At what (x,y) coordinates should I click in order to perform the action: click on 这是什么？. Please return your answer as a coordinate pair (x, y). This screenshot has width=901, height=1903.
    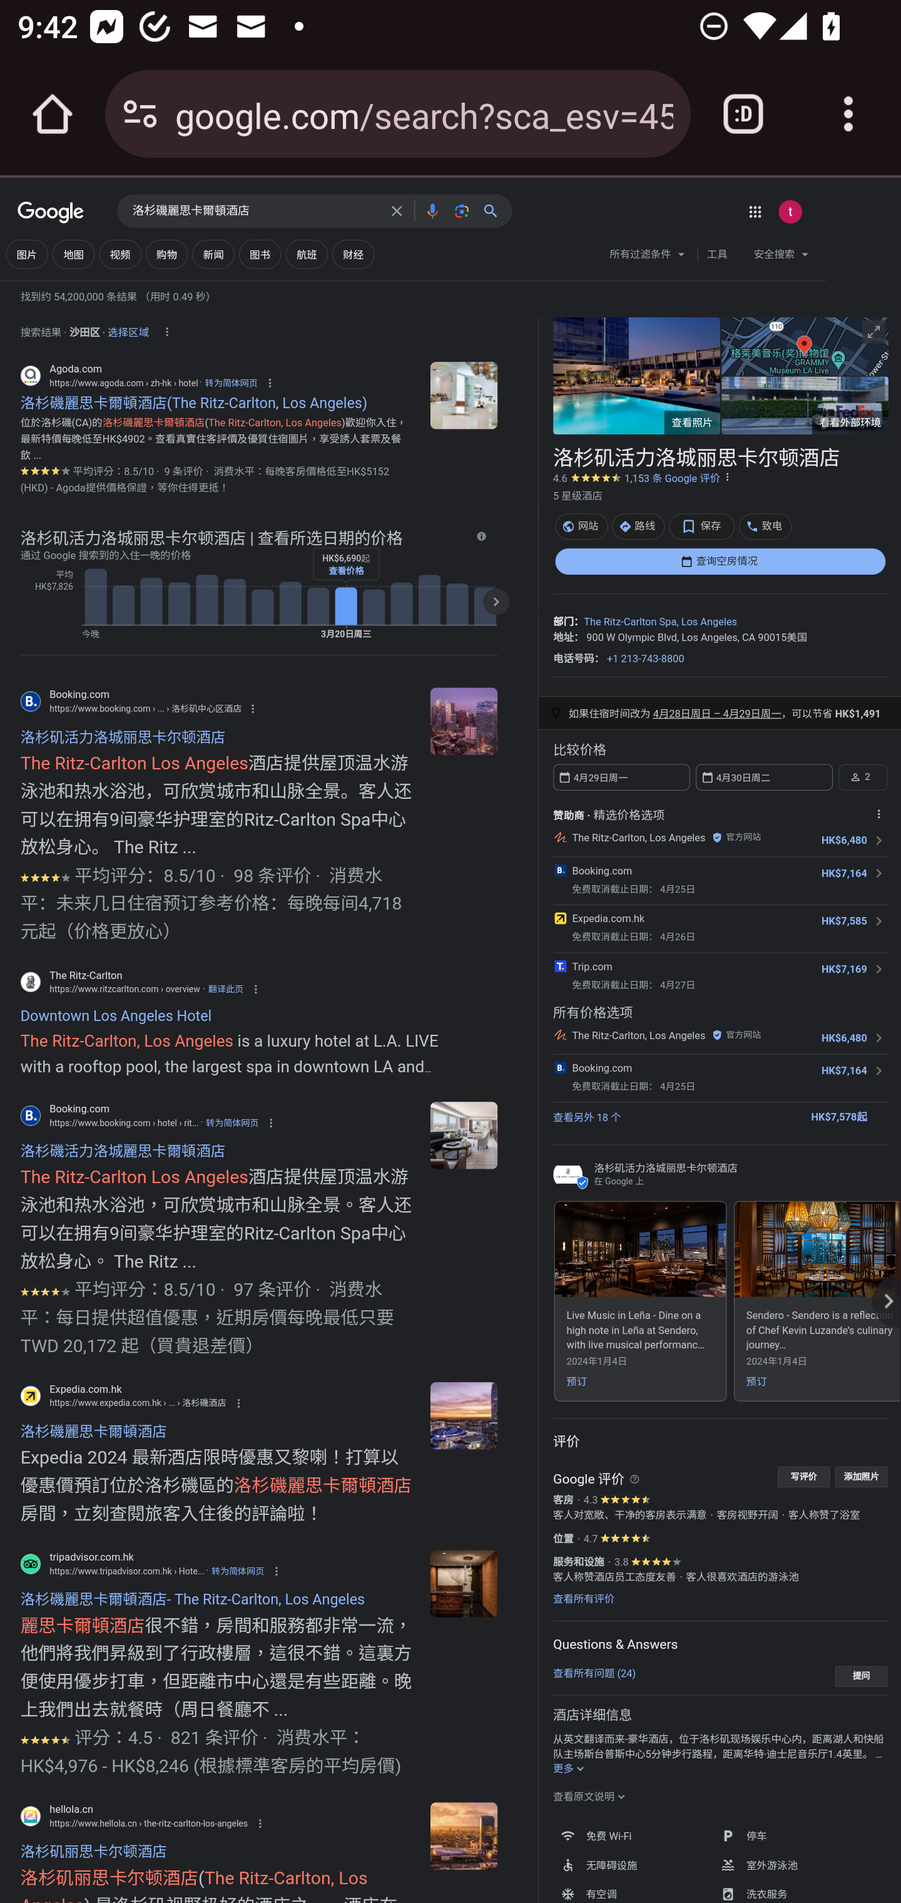
    Looking at the image, I should click on (634, 1479).